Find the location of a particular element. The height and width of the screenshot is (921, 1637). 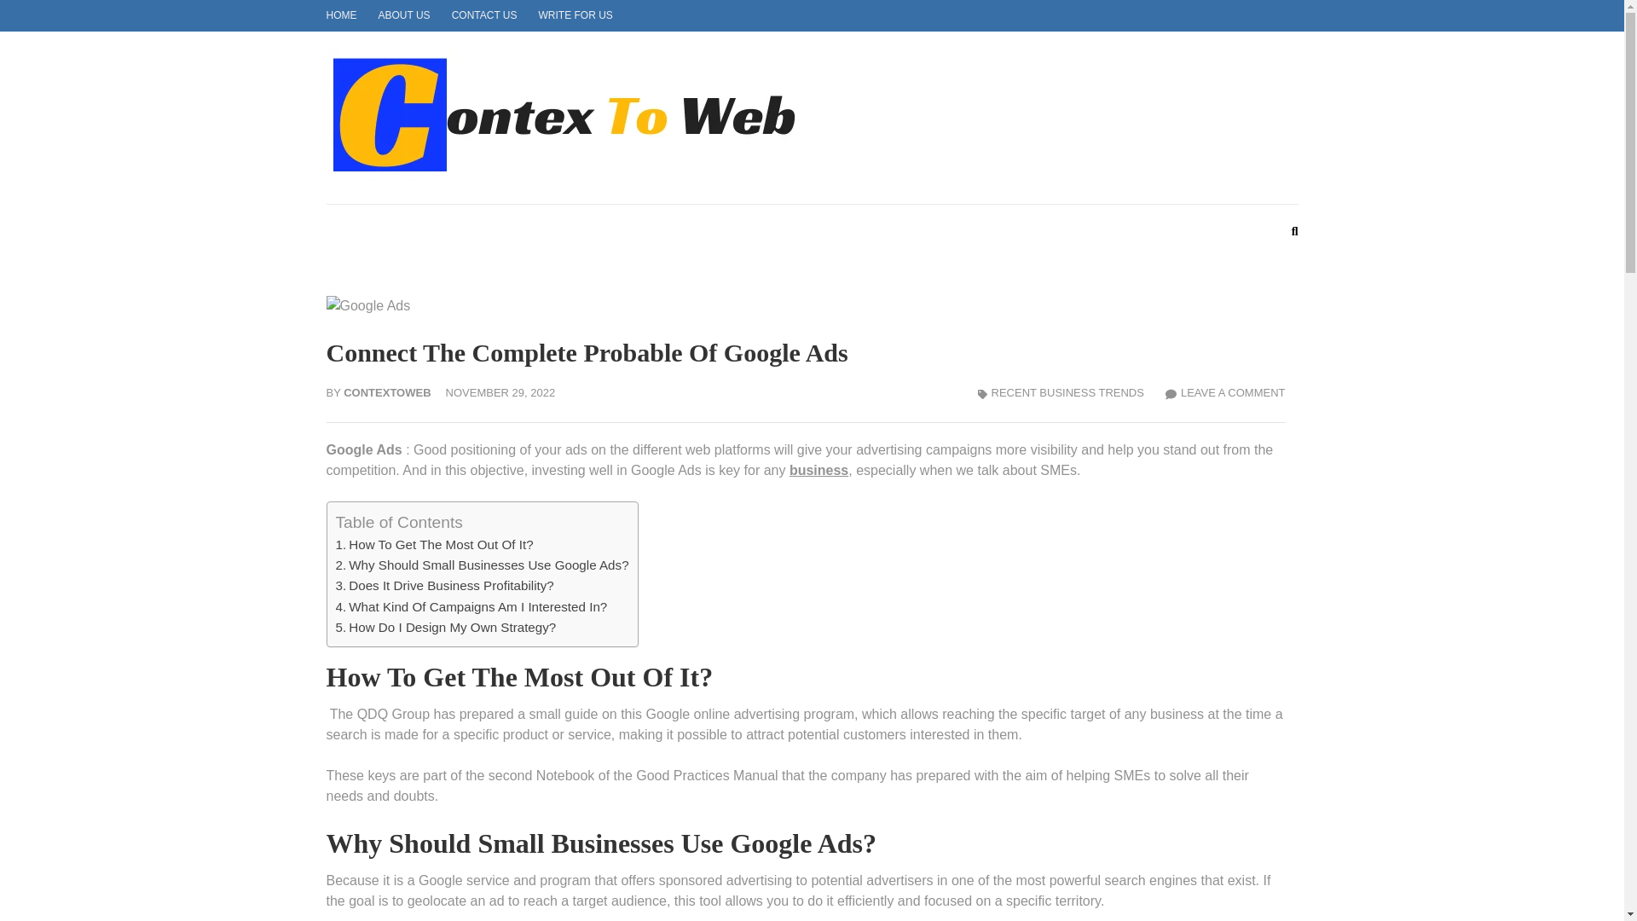

HOME is located at coordinates (341, 14).